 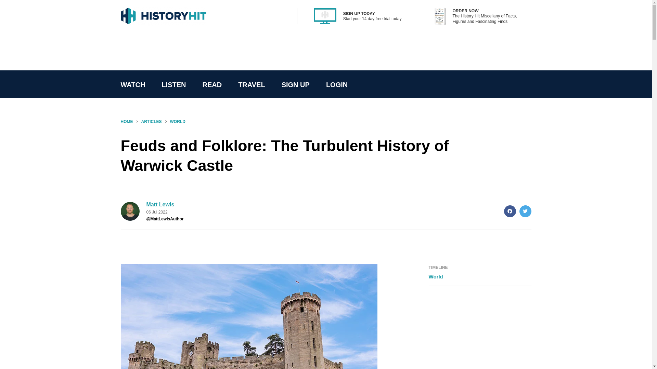 What do you see at coordinates (465, 11) in the screenshot?
I see `ORDER NOW` at bounding box center [465, 11].